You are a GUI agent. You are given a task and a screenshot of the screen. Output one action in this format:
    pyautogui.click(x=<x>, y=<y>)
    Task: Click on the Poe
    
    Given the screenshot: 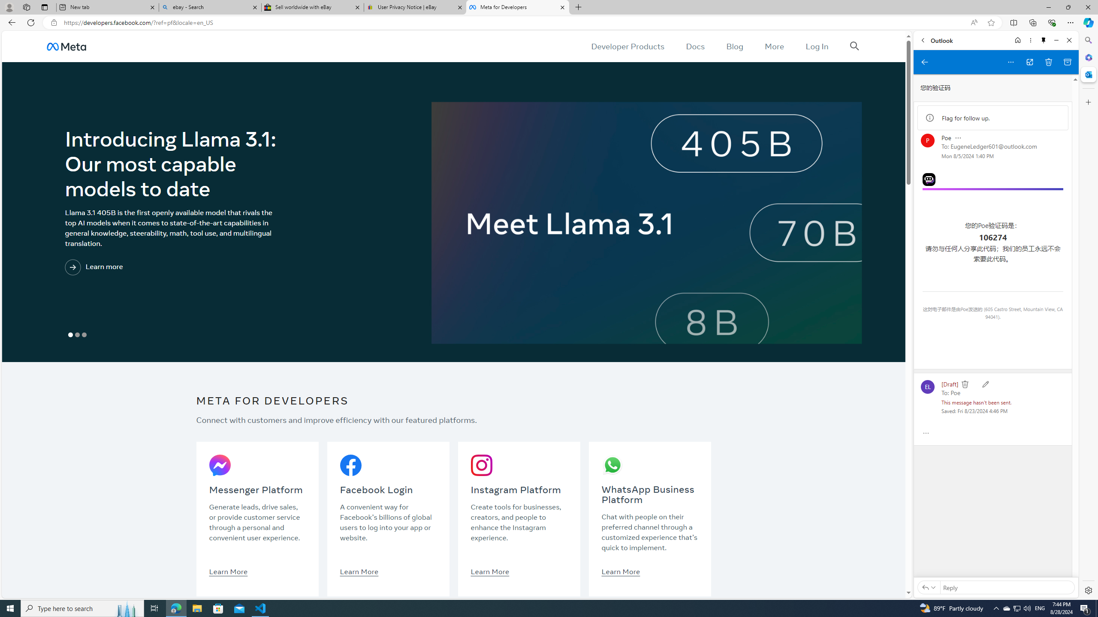 What is the action you would take?
    pyautogui.click(x=956, y=392)
    